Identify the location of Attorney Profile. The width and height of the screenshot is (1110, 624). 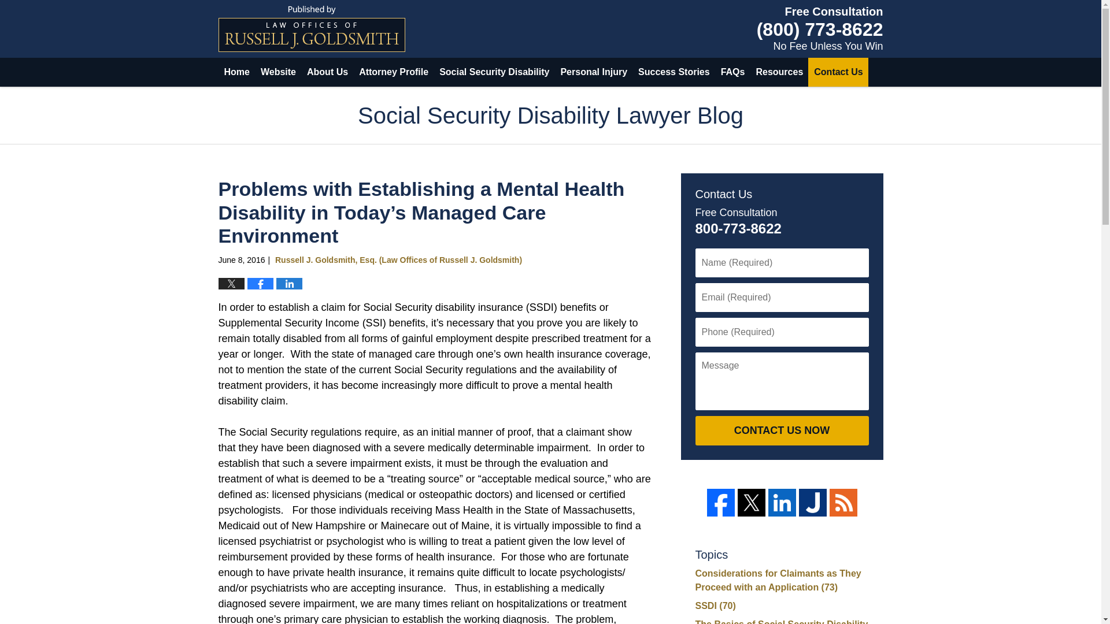
(393, 72).